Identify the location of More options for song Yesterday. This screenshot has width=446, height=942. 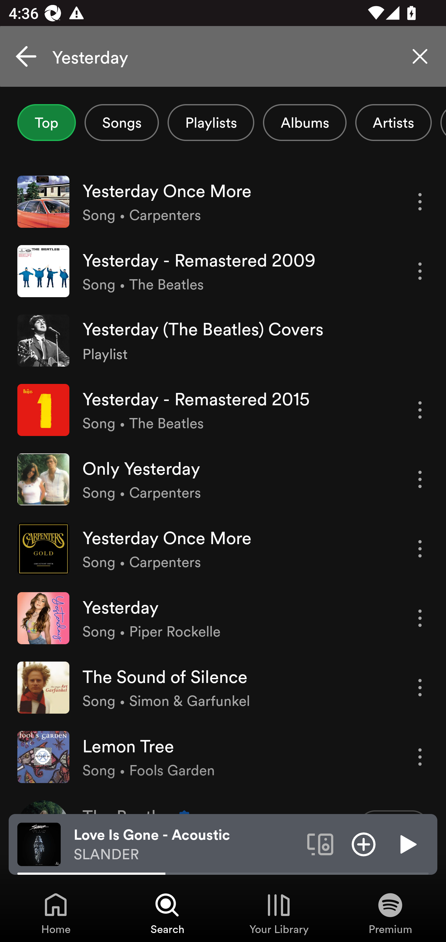
(420, 618).